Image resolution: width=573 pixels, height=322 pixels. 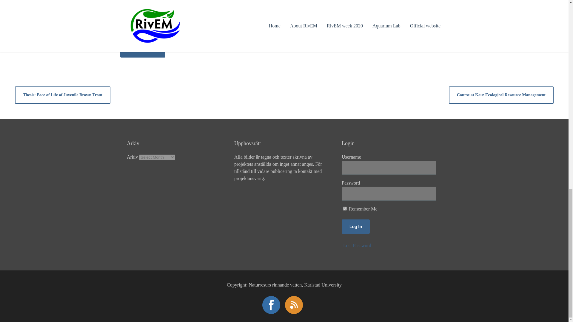 I want to click on forever, so click(x=344, y=209).